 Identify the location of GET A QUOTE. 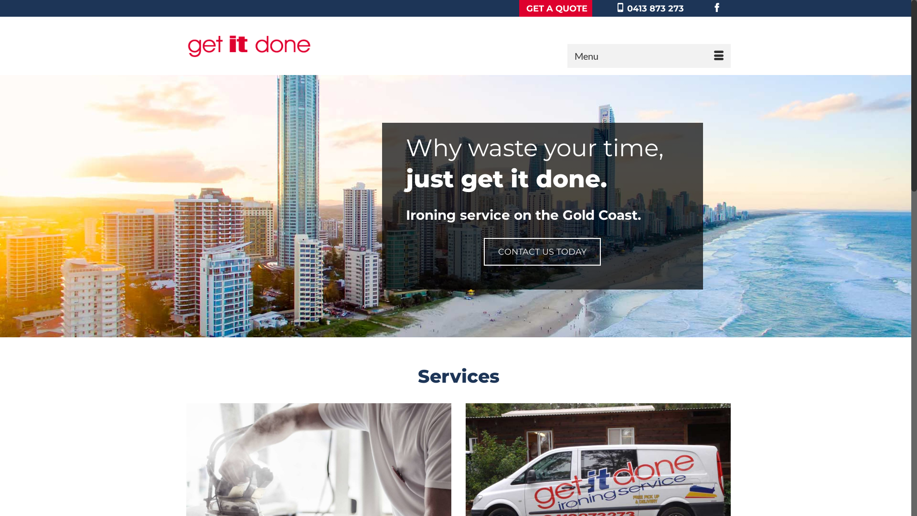
(556, 9).